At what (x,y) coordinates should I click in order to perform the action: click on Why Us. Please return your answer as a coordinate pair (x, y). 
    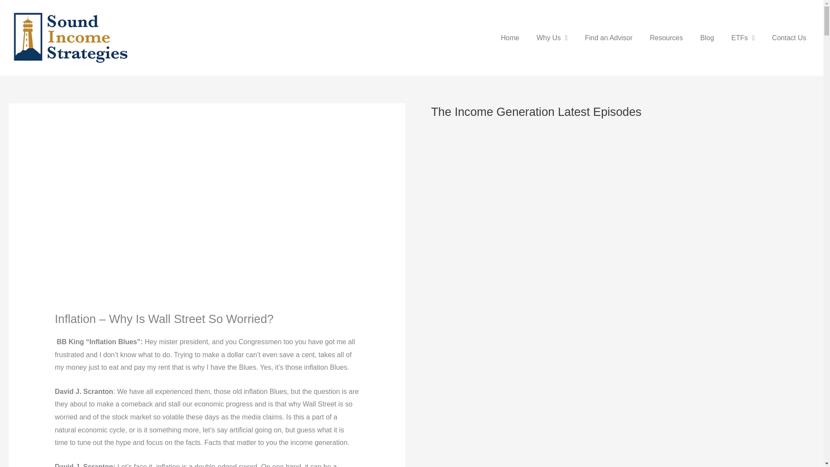
    Looking at the image, I should click on (552, 38).